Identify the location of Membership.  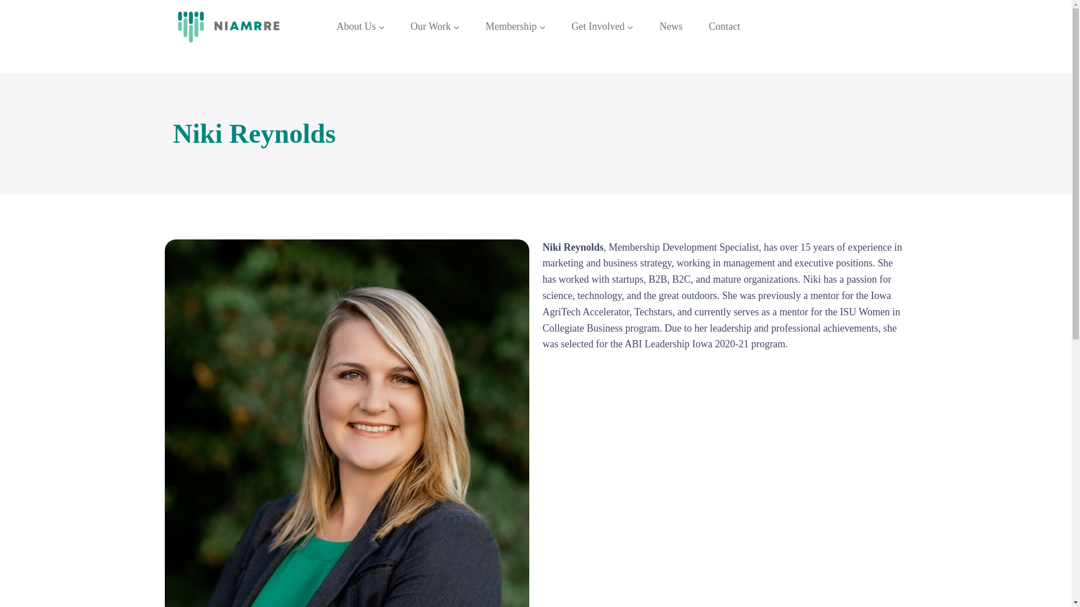
(511, 27).